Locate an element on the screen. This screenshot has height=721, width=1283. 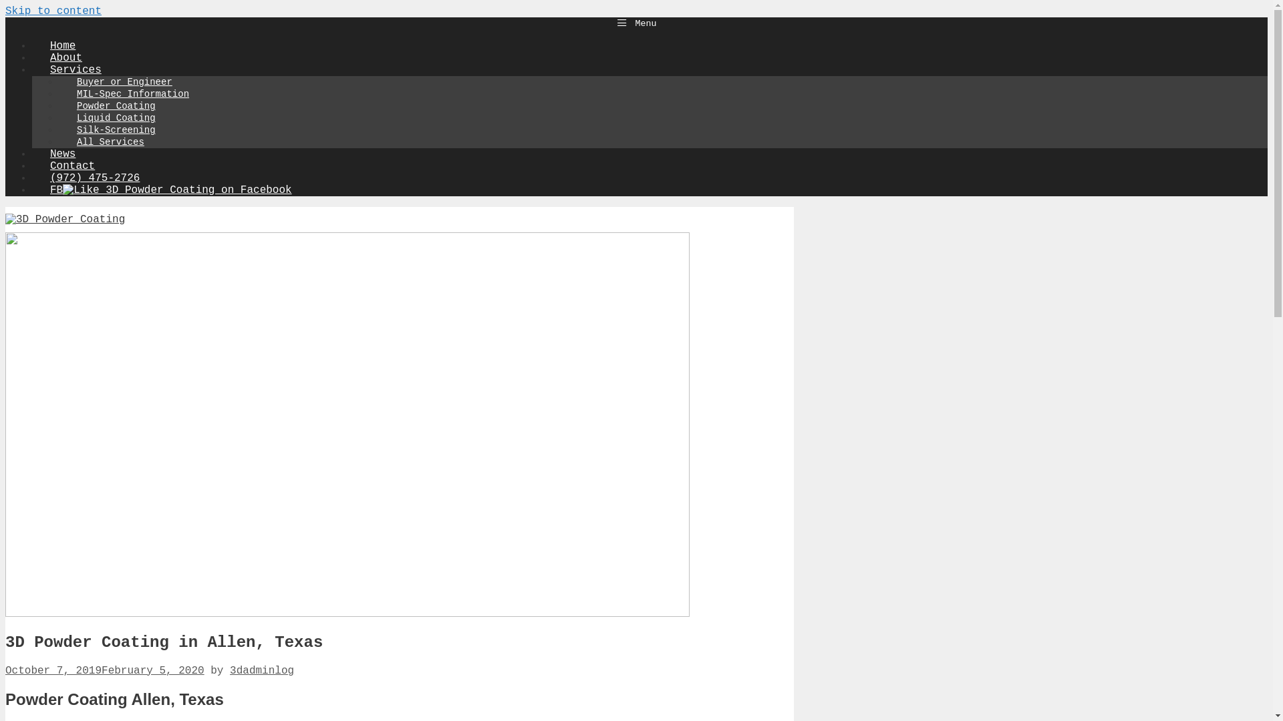
MIL-Spec Information is located at coordinates (133, 94).